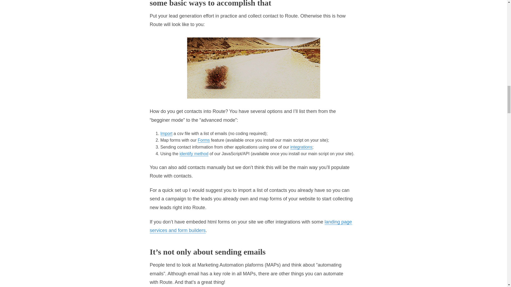  I want to click on Import, so click(166, 133).